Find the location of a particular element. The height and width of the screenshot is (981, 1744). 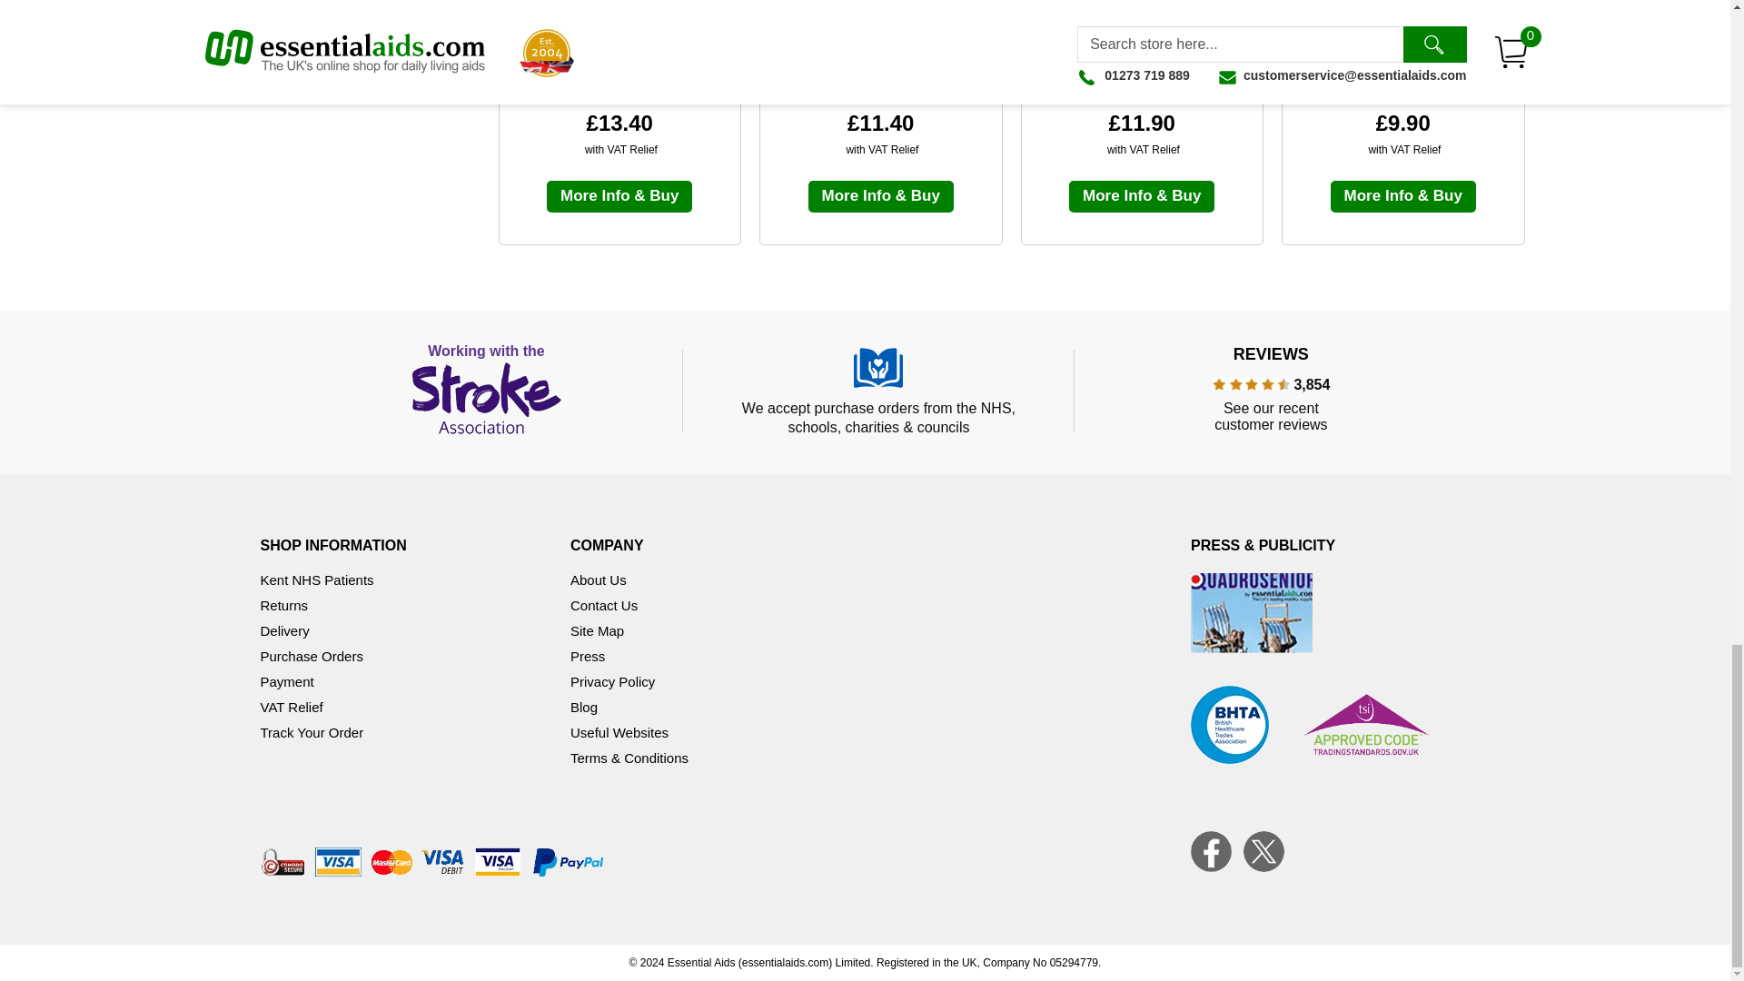

Returns is located at coordinates (283, 605).